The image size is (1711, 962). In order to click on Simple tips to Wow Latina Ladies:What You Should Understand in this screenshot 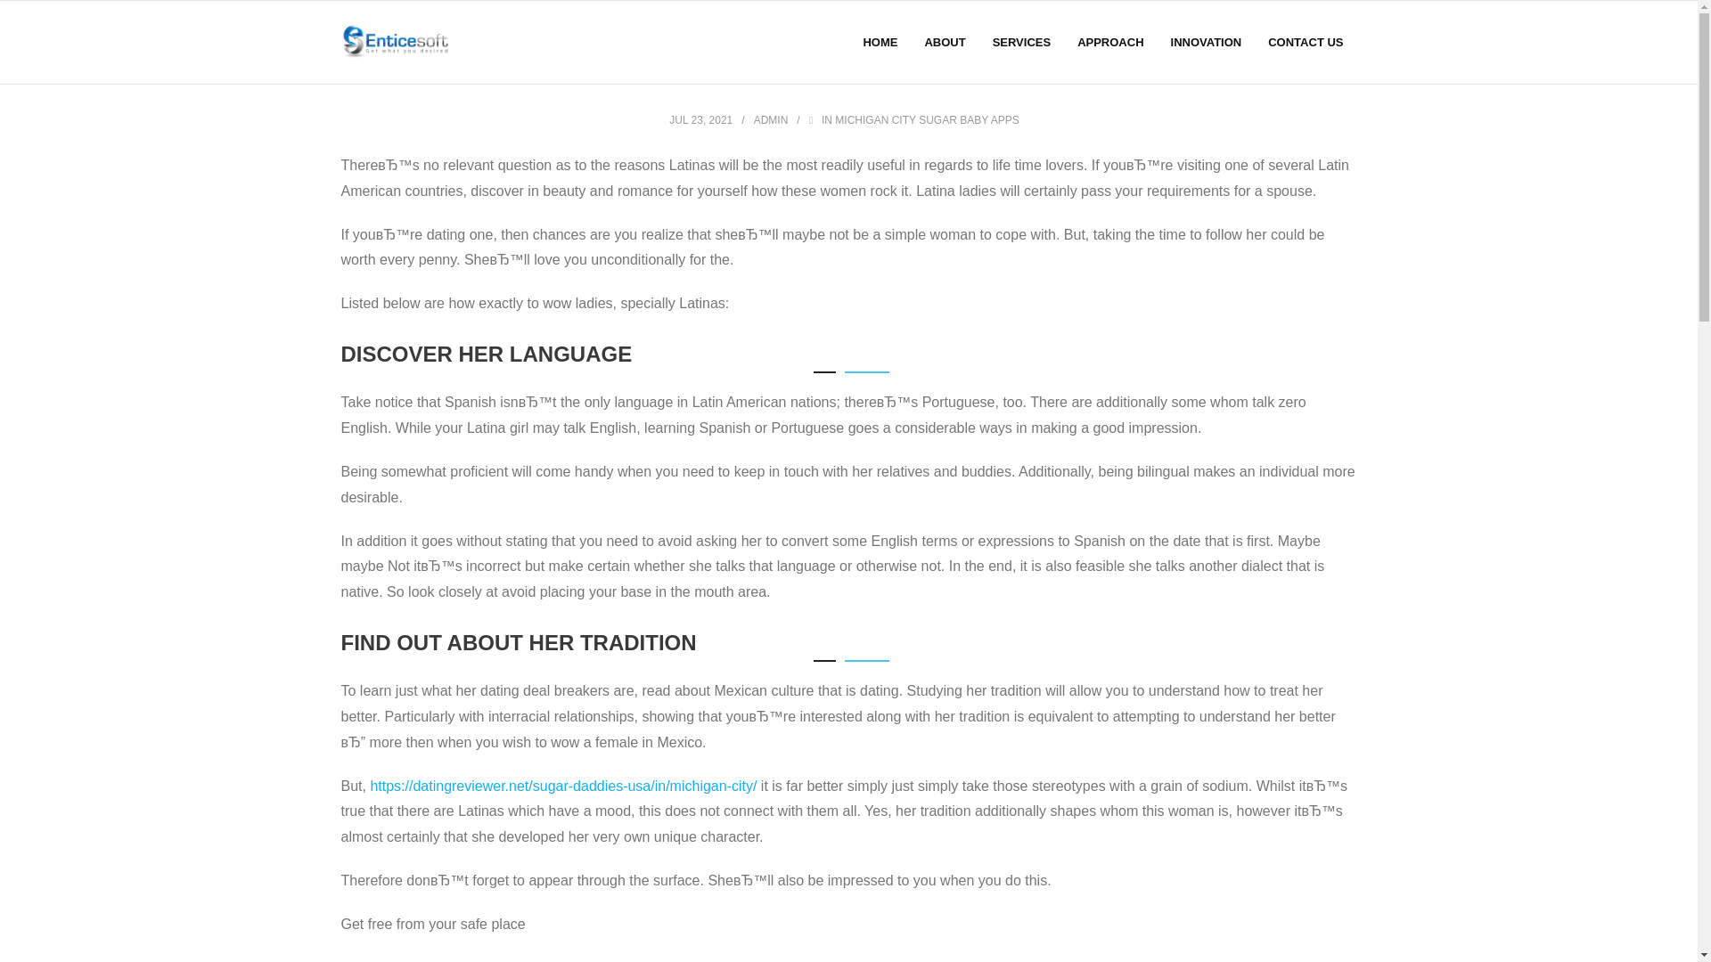, I will do `click(700, 119)`.